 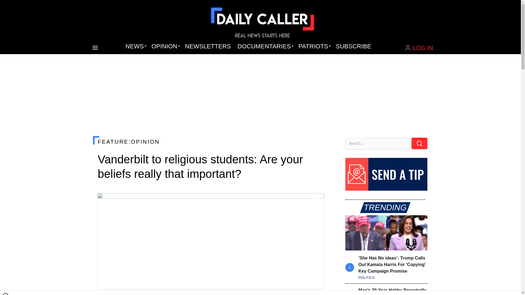 What do you see at coordinates (353, 46) in the screenshot?
I see `SUBSCRIBE` at bounding box center [353, 46].